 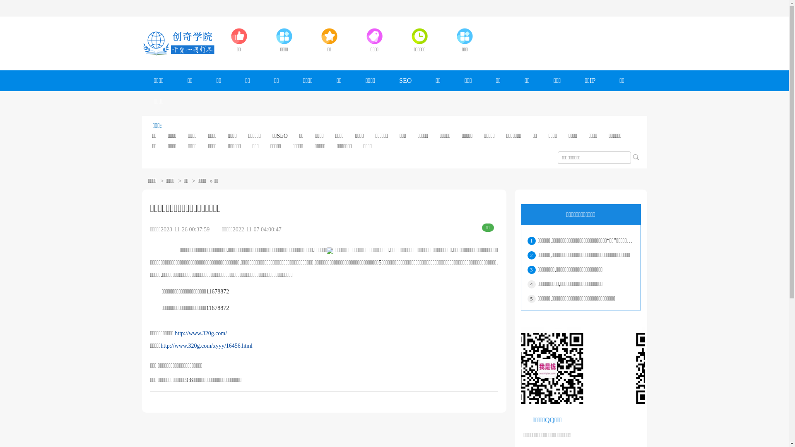 I want to click on SEO, so click(x=405, y=81).